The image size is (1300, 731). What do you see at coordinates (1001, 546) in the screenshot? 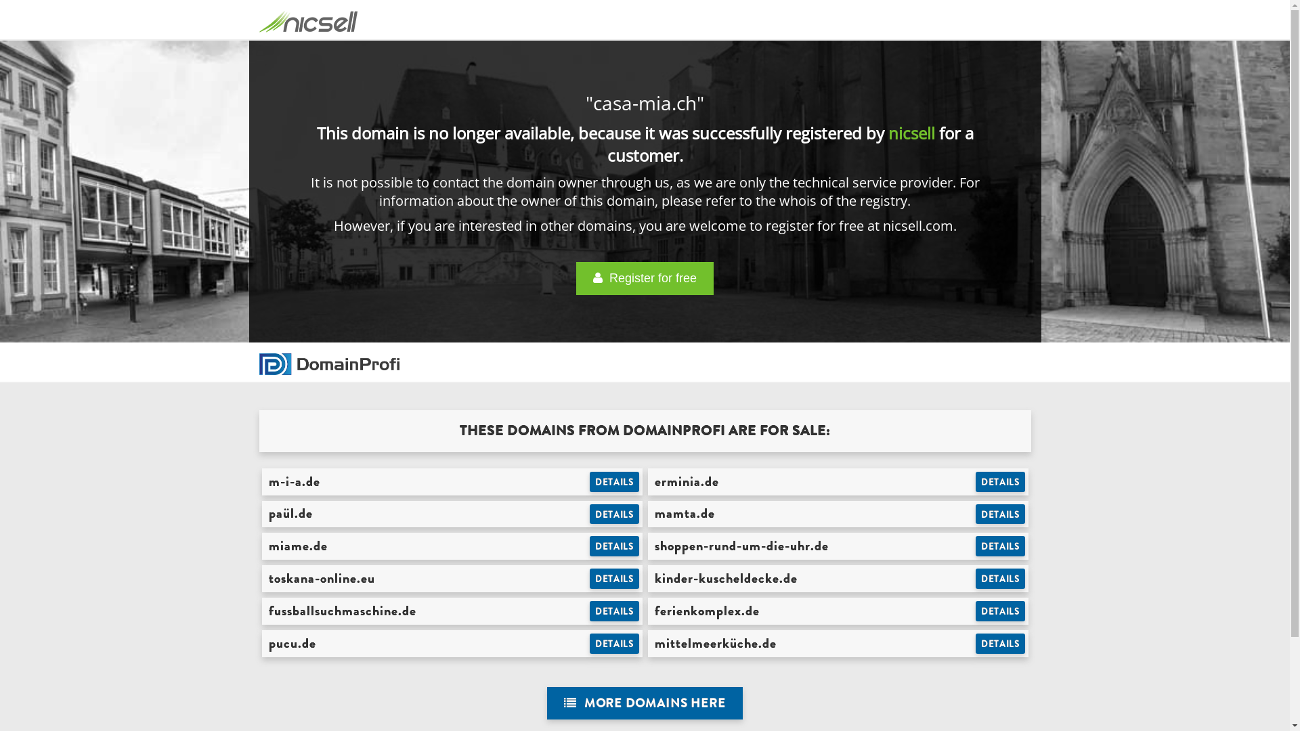
I see `DETAILS` at bounding box center [1001, 546].